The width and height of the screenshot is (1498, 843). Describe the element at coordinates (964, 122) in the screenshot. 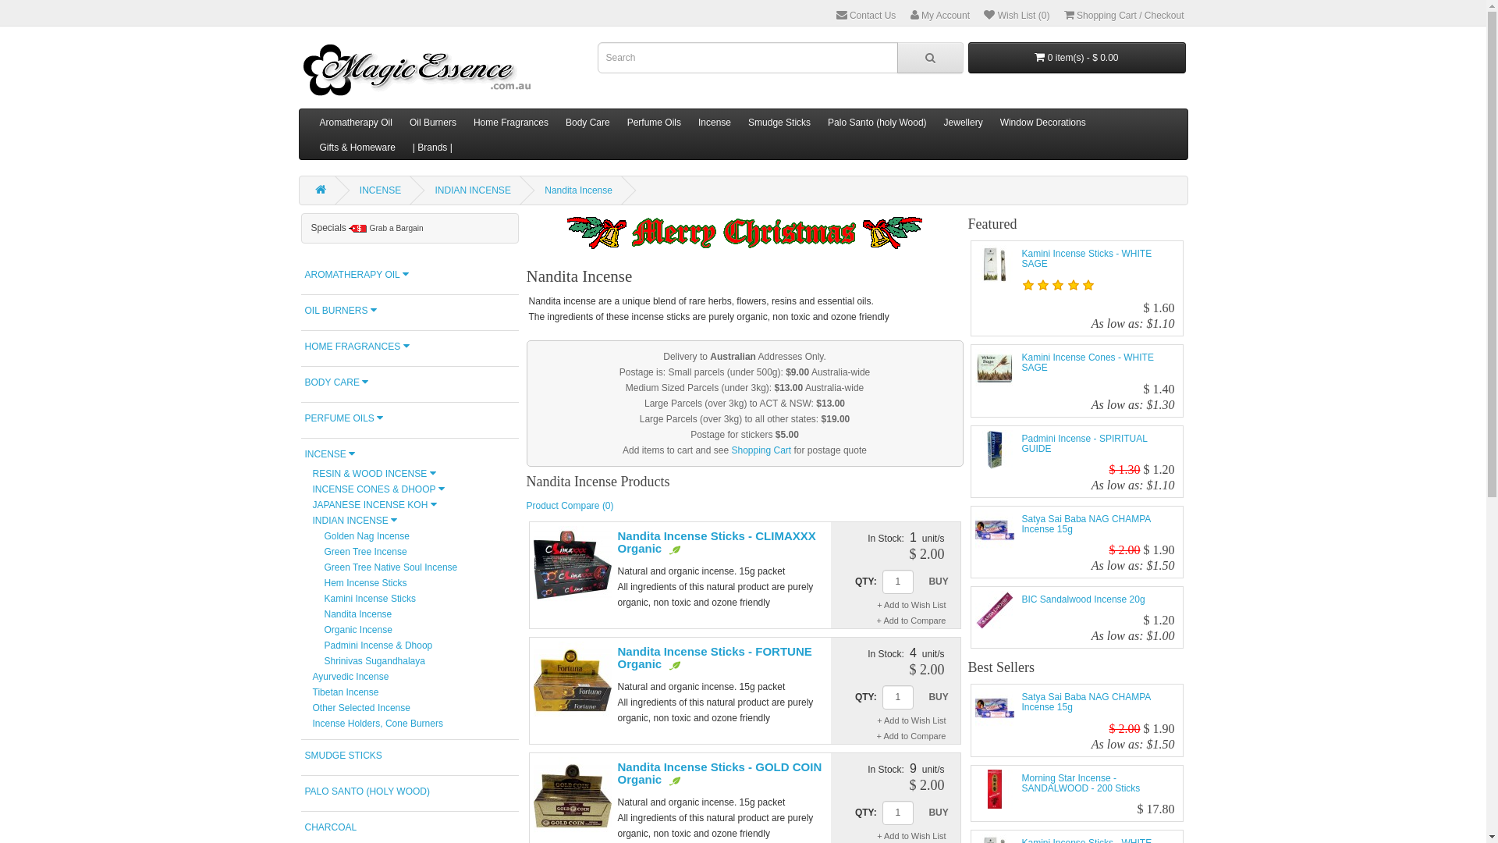

I see `Jewellery` at that location.